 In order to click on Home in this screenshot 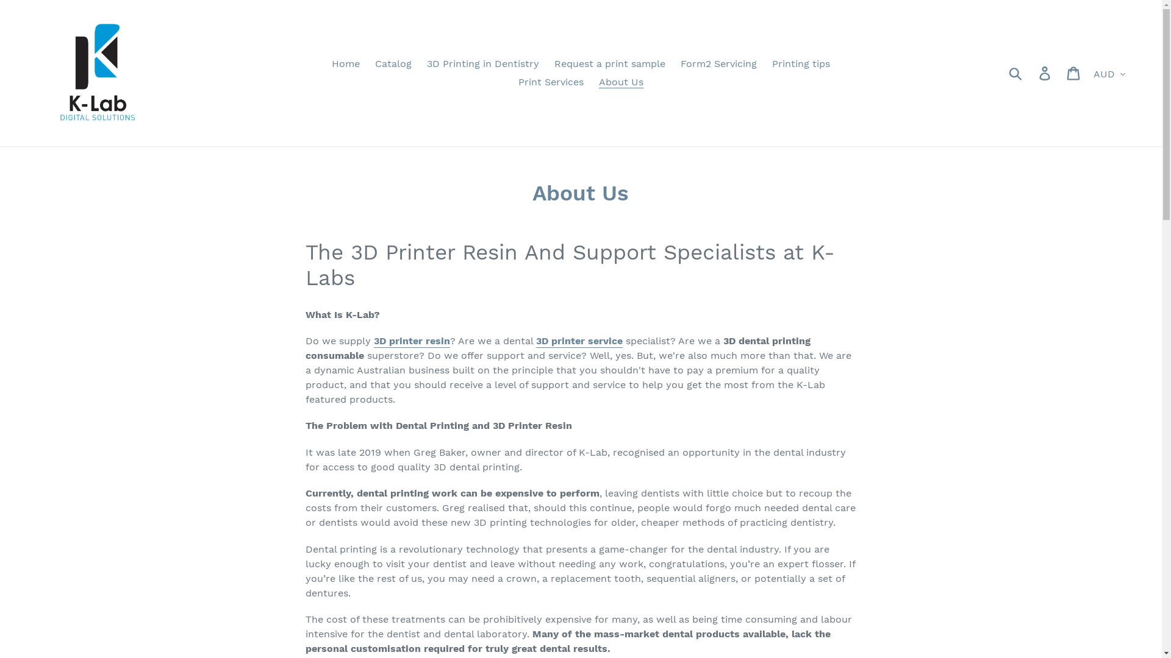, I will do `click(346, 64)`.